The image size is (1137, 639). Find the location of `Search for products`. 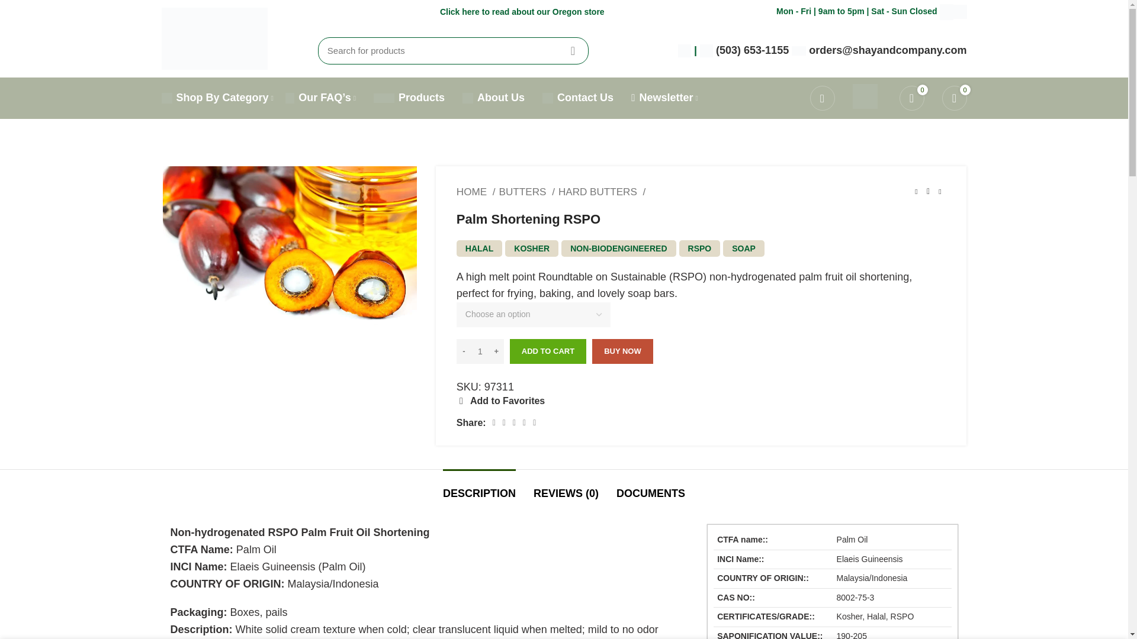

Search for products is located at coordinates (454, 50).